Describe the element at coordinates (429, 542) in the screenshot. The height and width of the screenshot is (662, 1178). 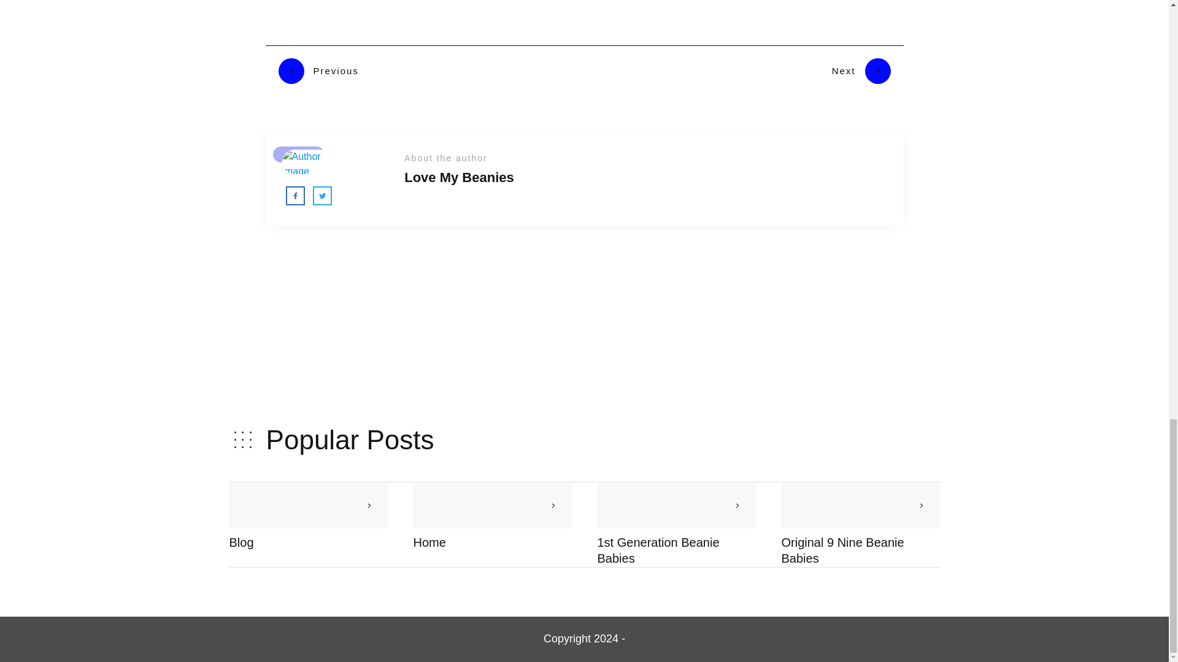
I see `Home` at that location.